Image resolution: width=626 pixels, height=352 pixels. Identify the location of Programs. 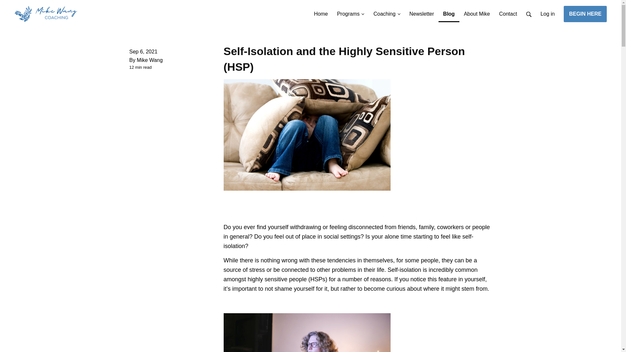
(351, 11).